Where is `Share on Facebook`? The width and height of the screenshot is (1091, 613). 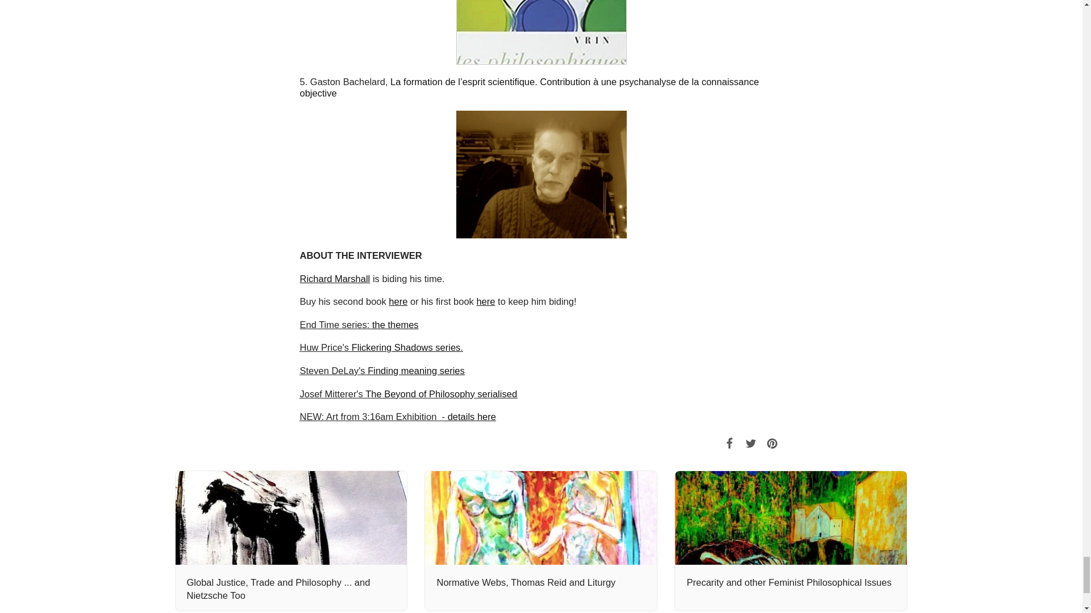
Share on Facebook is located at coordinates (729, 443).